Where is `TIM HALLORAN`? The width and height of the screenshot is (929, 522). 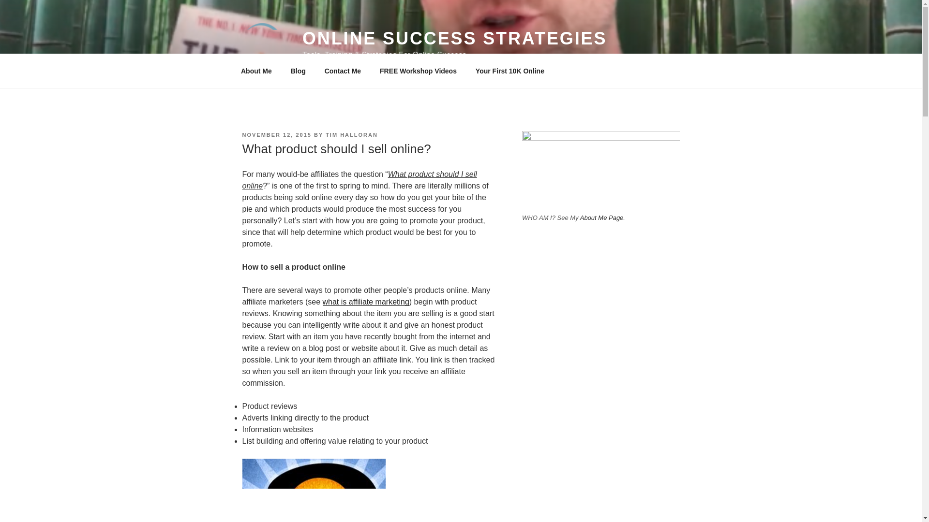
TIM HALLORAN is located at coordinates (352, 135).